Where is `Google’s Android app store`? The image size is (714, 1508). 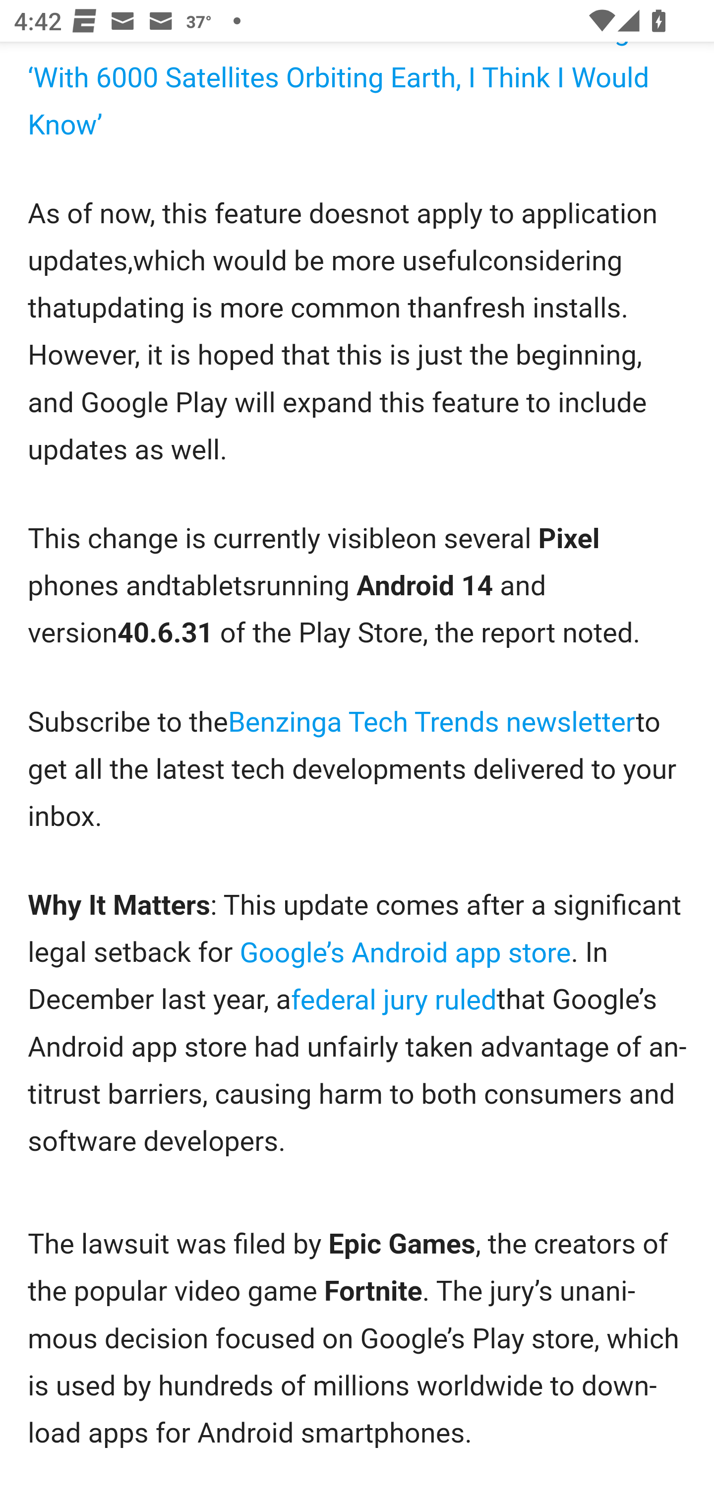
Google’s Android app store is located at coordinates (406, 952).